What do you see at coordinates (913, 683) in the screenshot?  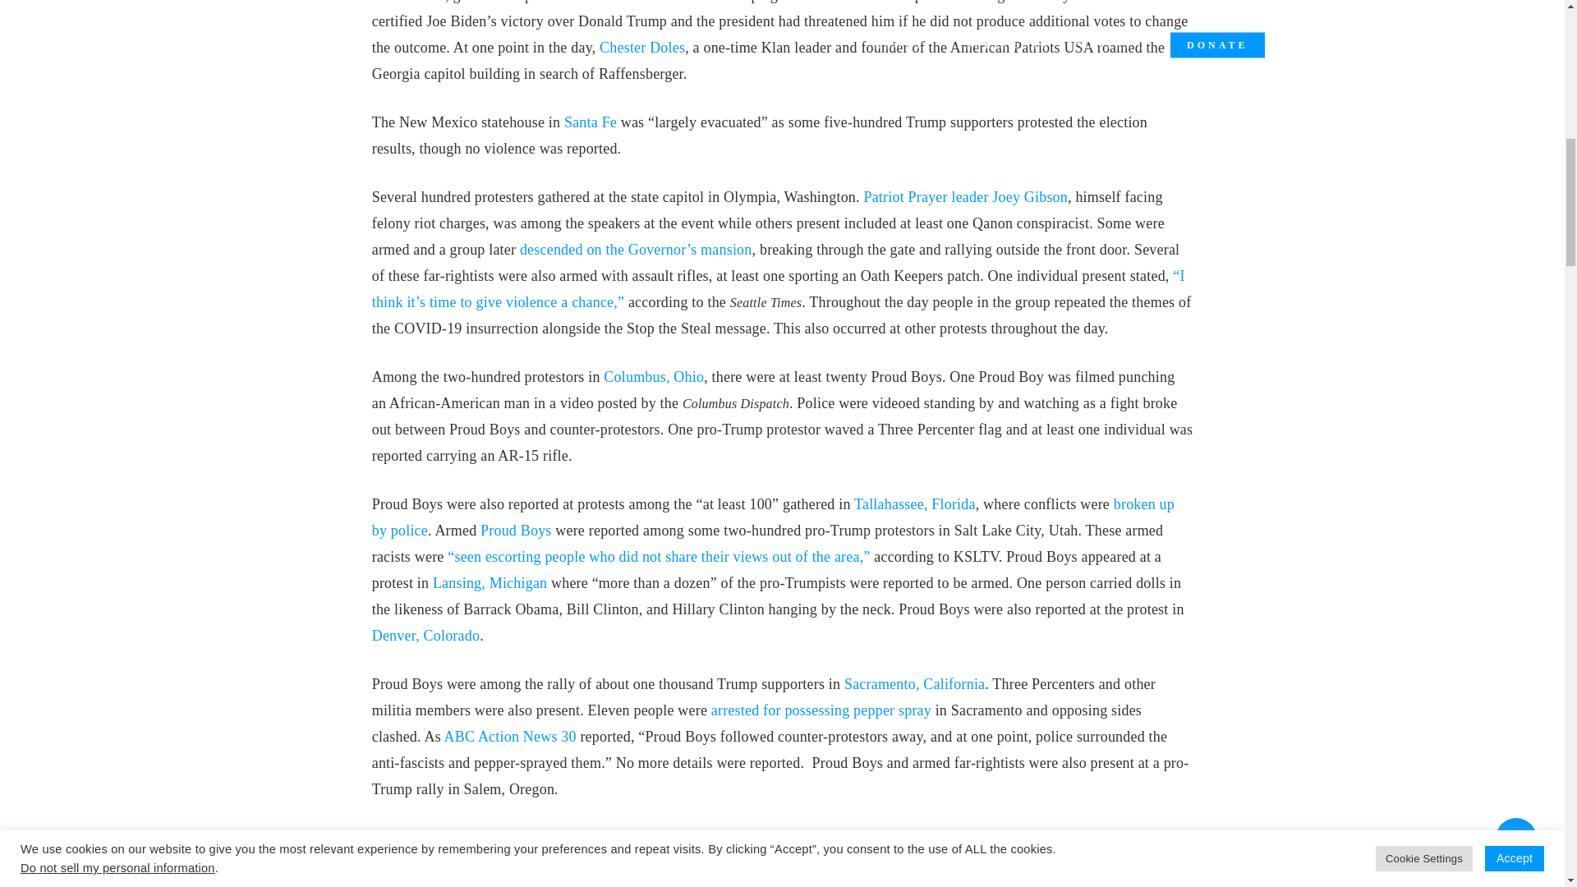 I see `Sacramento, California` at bounding box center [913, 683].